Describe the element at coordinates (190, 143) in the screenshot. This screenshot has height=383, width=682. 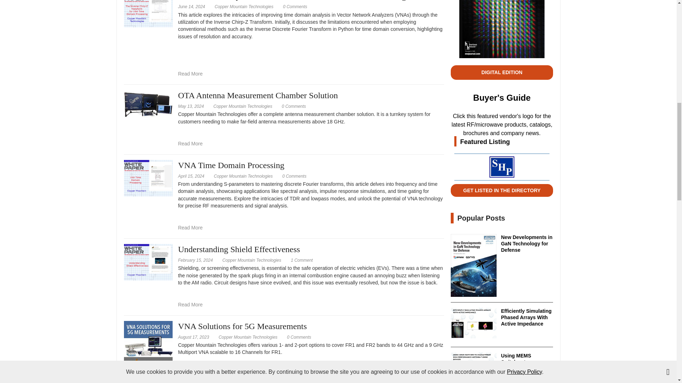
I see `OTA  Antenna Measurement Chamber Solution` at that location.